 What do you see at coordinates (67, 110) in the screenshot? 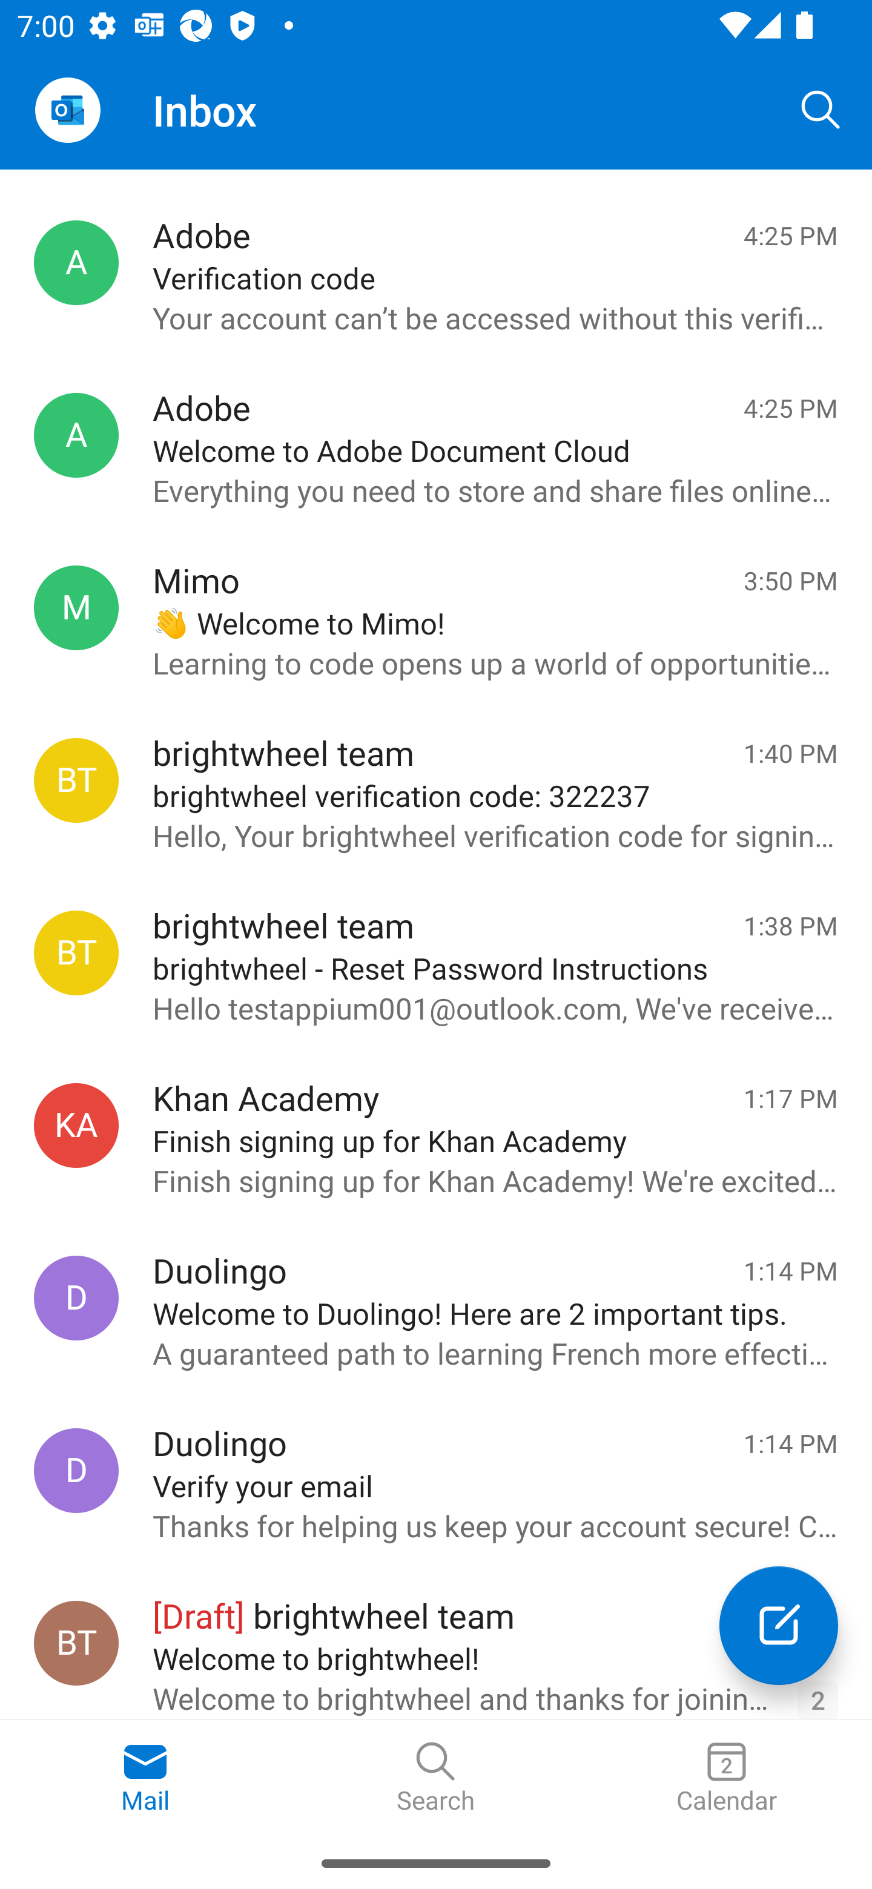
I see `Open Navigation Drawer` at bounding box center [67, 110].